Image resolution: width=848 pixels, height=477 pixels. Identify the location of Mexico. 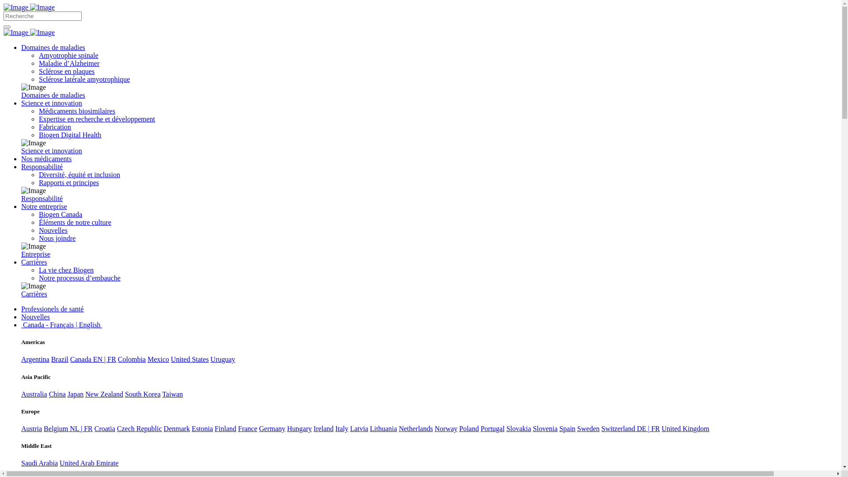
(158, 360).